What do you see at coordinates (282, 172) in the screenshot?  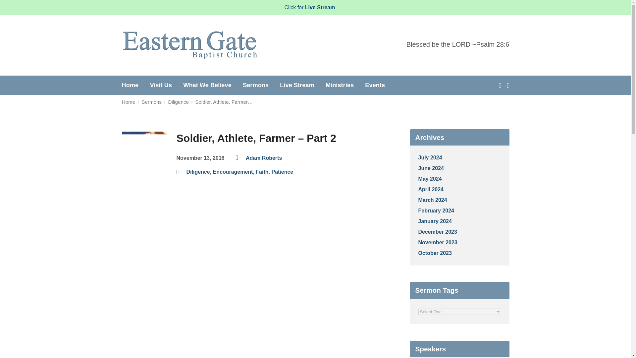 I see `Patience` at bounding box center [282, 172].